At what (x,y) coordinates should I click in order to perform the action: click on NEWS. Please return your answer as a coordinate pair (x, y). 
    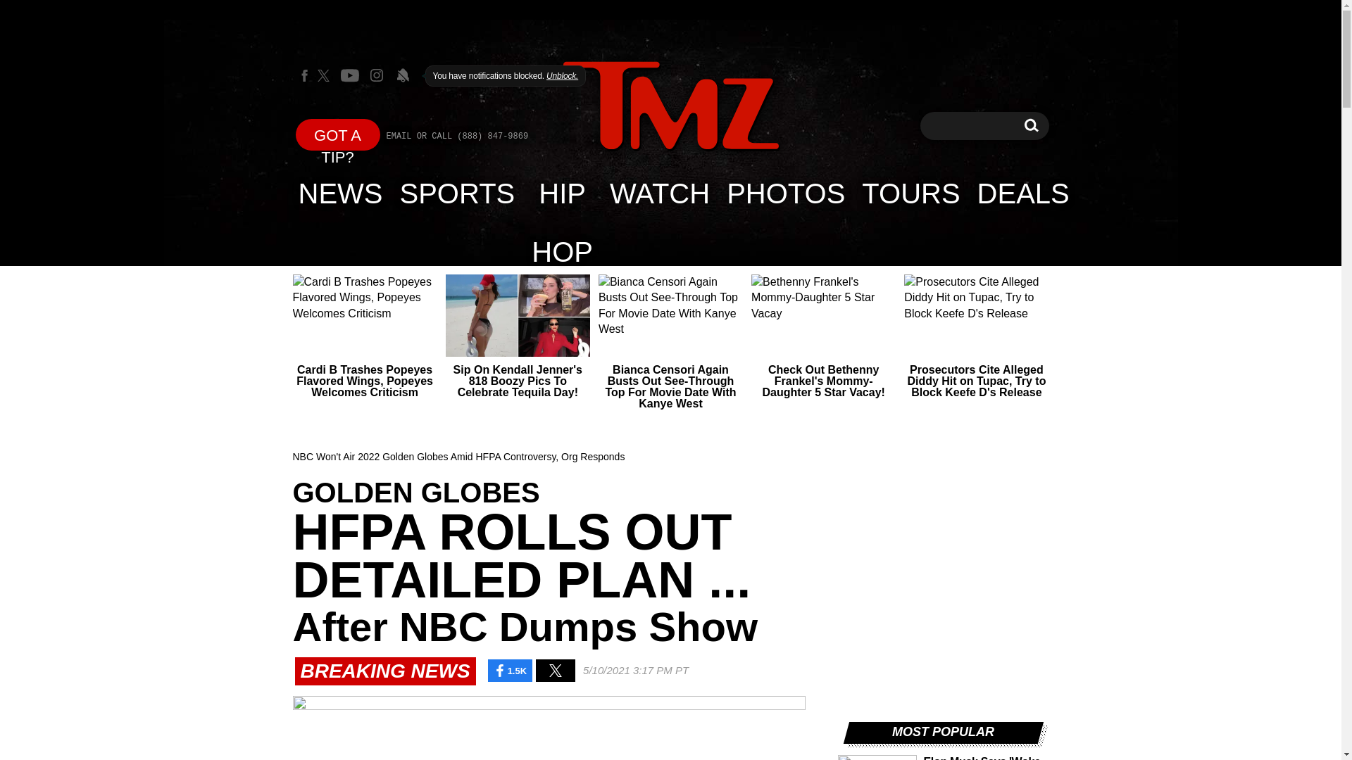
    Looking at the image, I should click on (341, 193).